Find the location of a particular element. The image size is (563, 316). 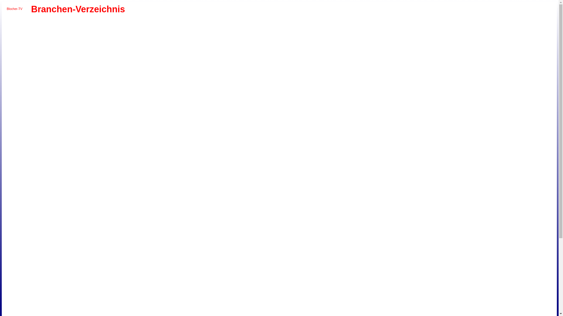

Adler  Riggisberg Restaurant  is located at coordinates (68, 205).